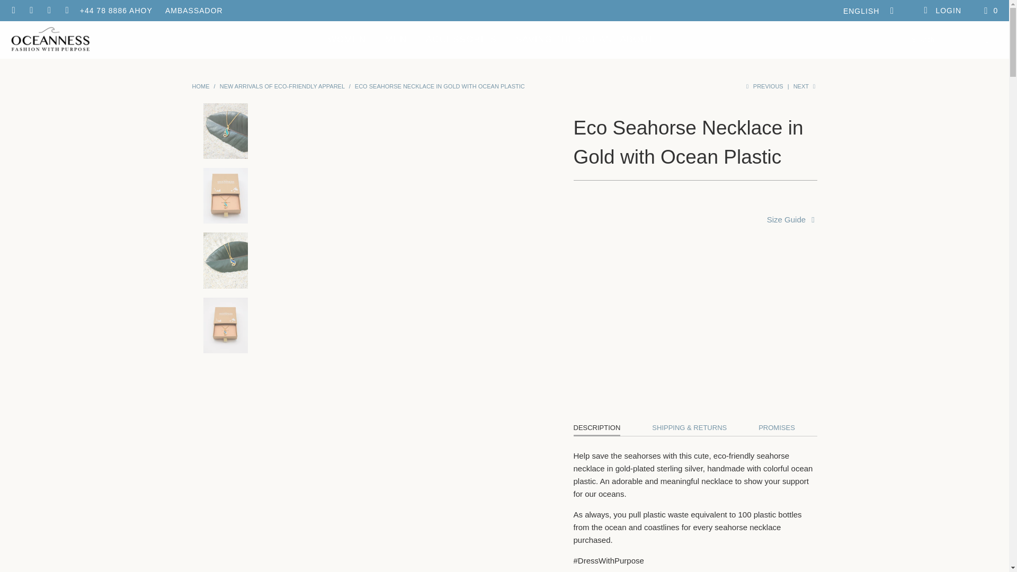  Describe the element at coordinates (282, 86) in the screenshot. I see `New Arrivals of Eco-Friendly Apparel` at that location.